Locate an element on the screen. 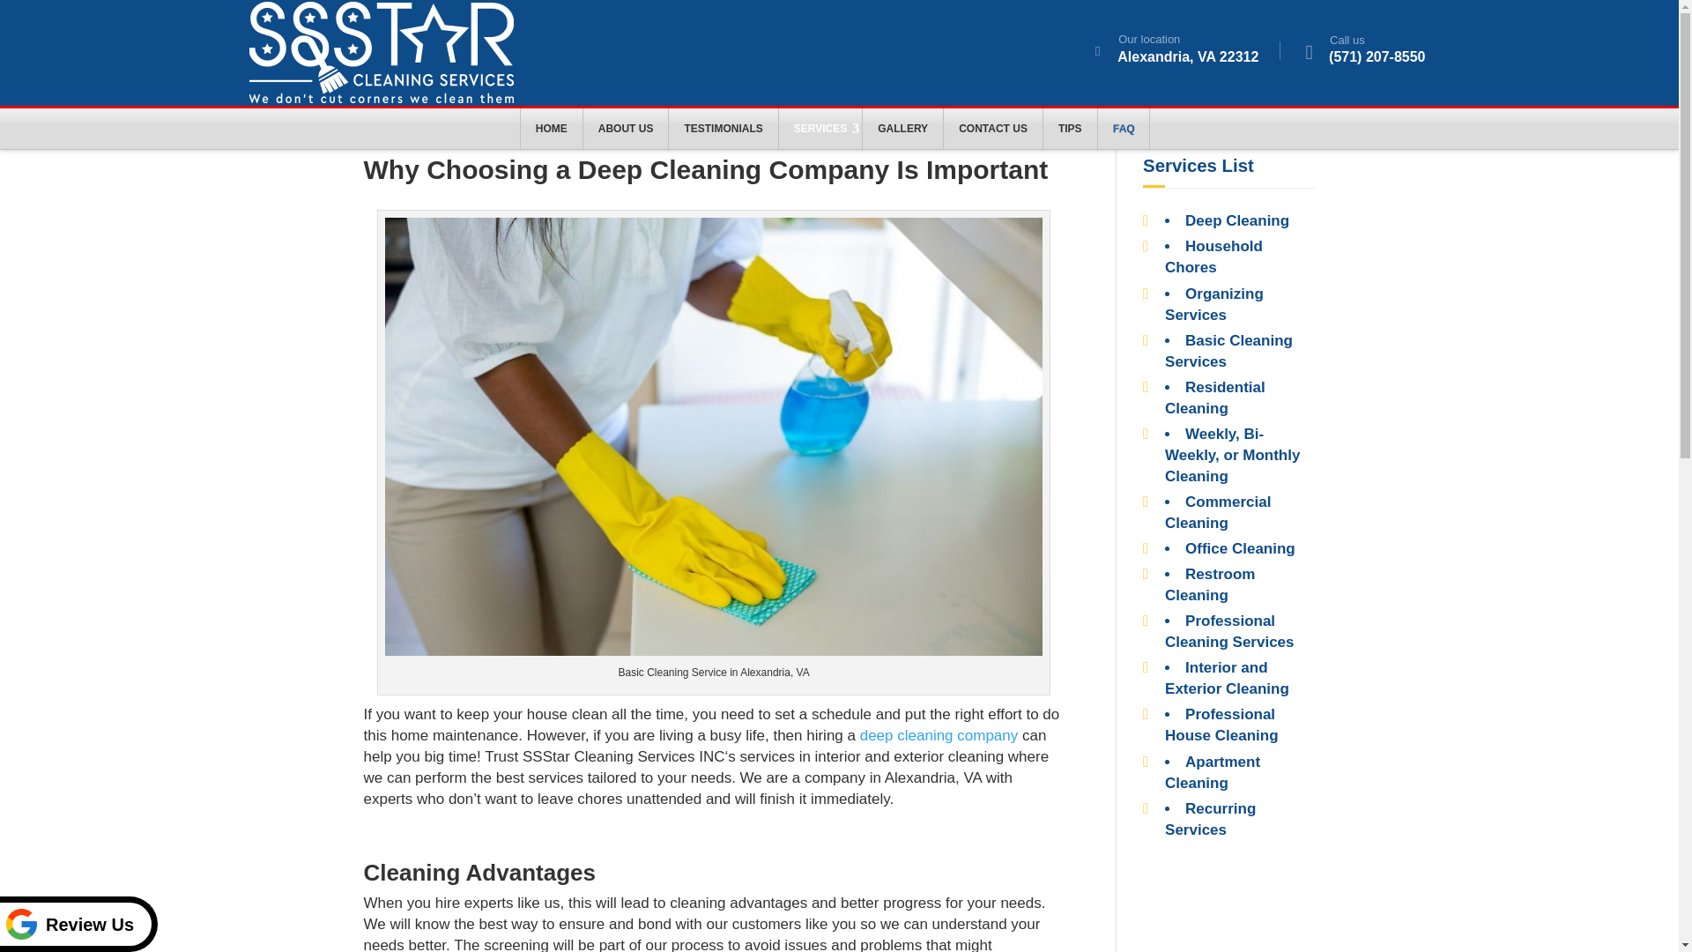  TESTIMONIALS is located at coordinates (723, 129).